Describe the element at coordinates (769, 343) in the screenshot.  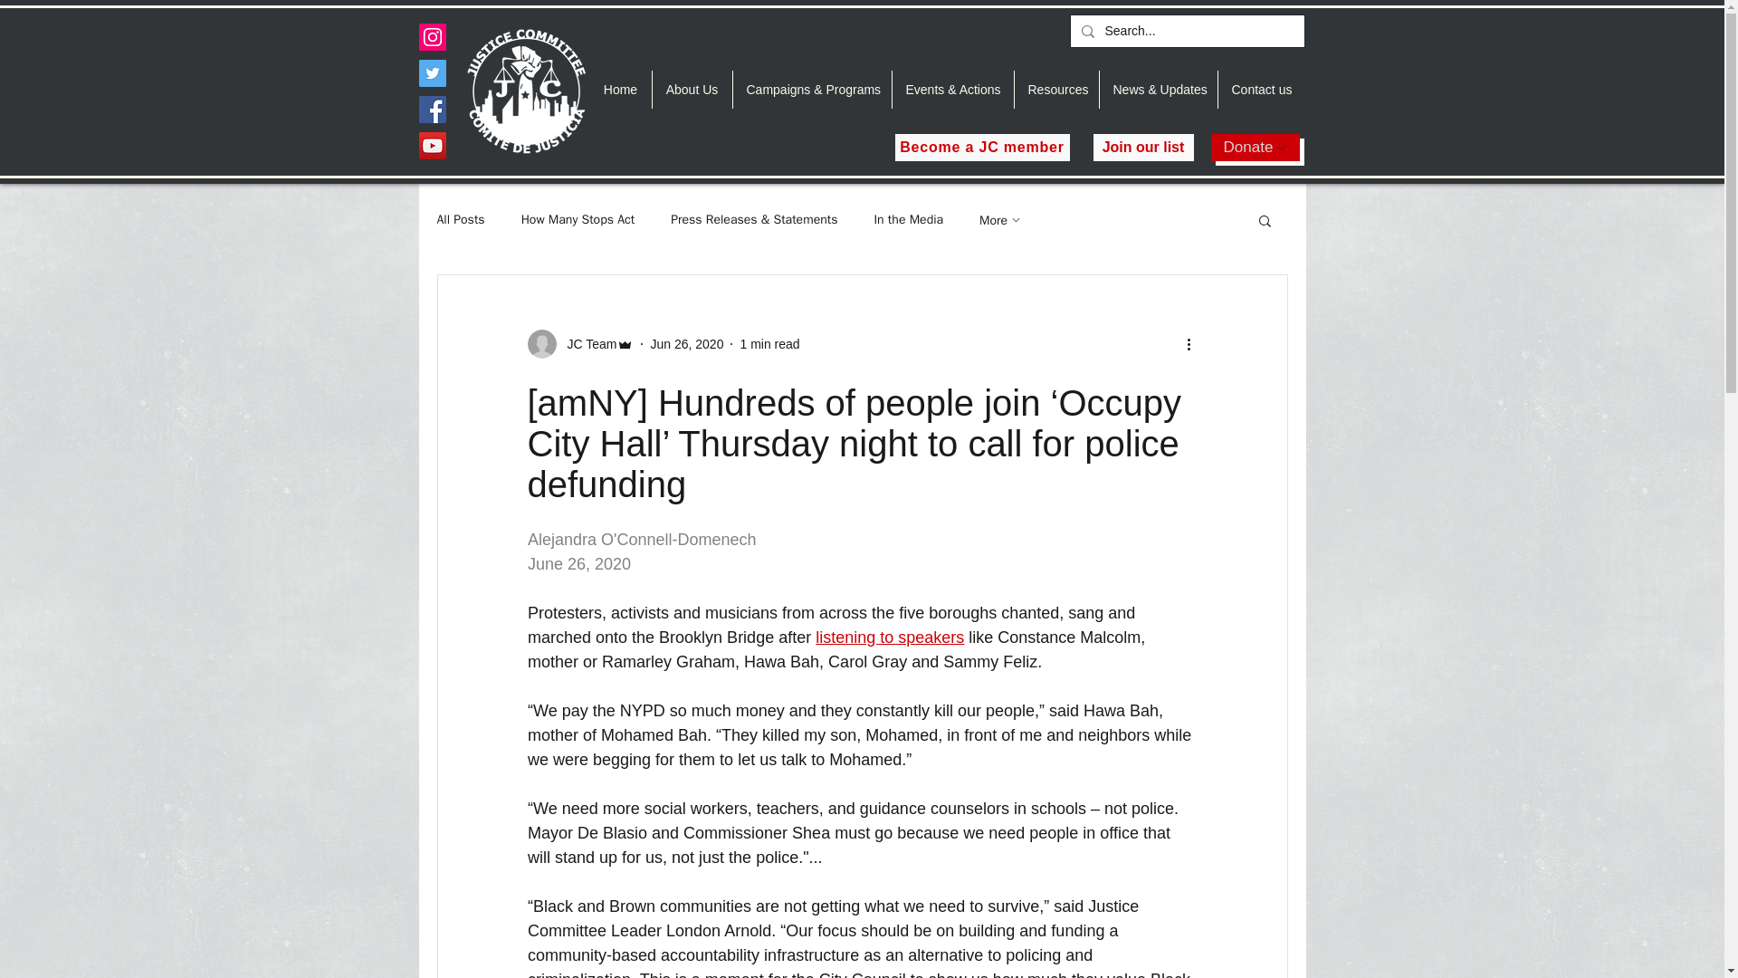
I see `1 min read` at that location.